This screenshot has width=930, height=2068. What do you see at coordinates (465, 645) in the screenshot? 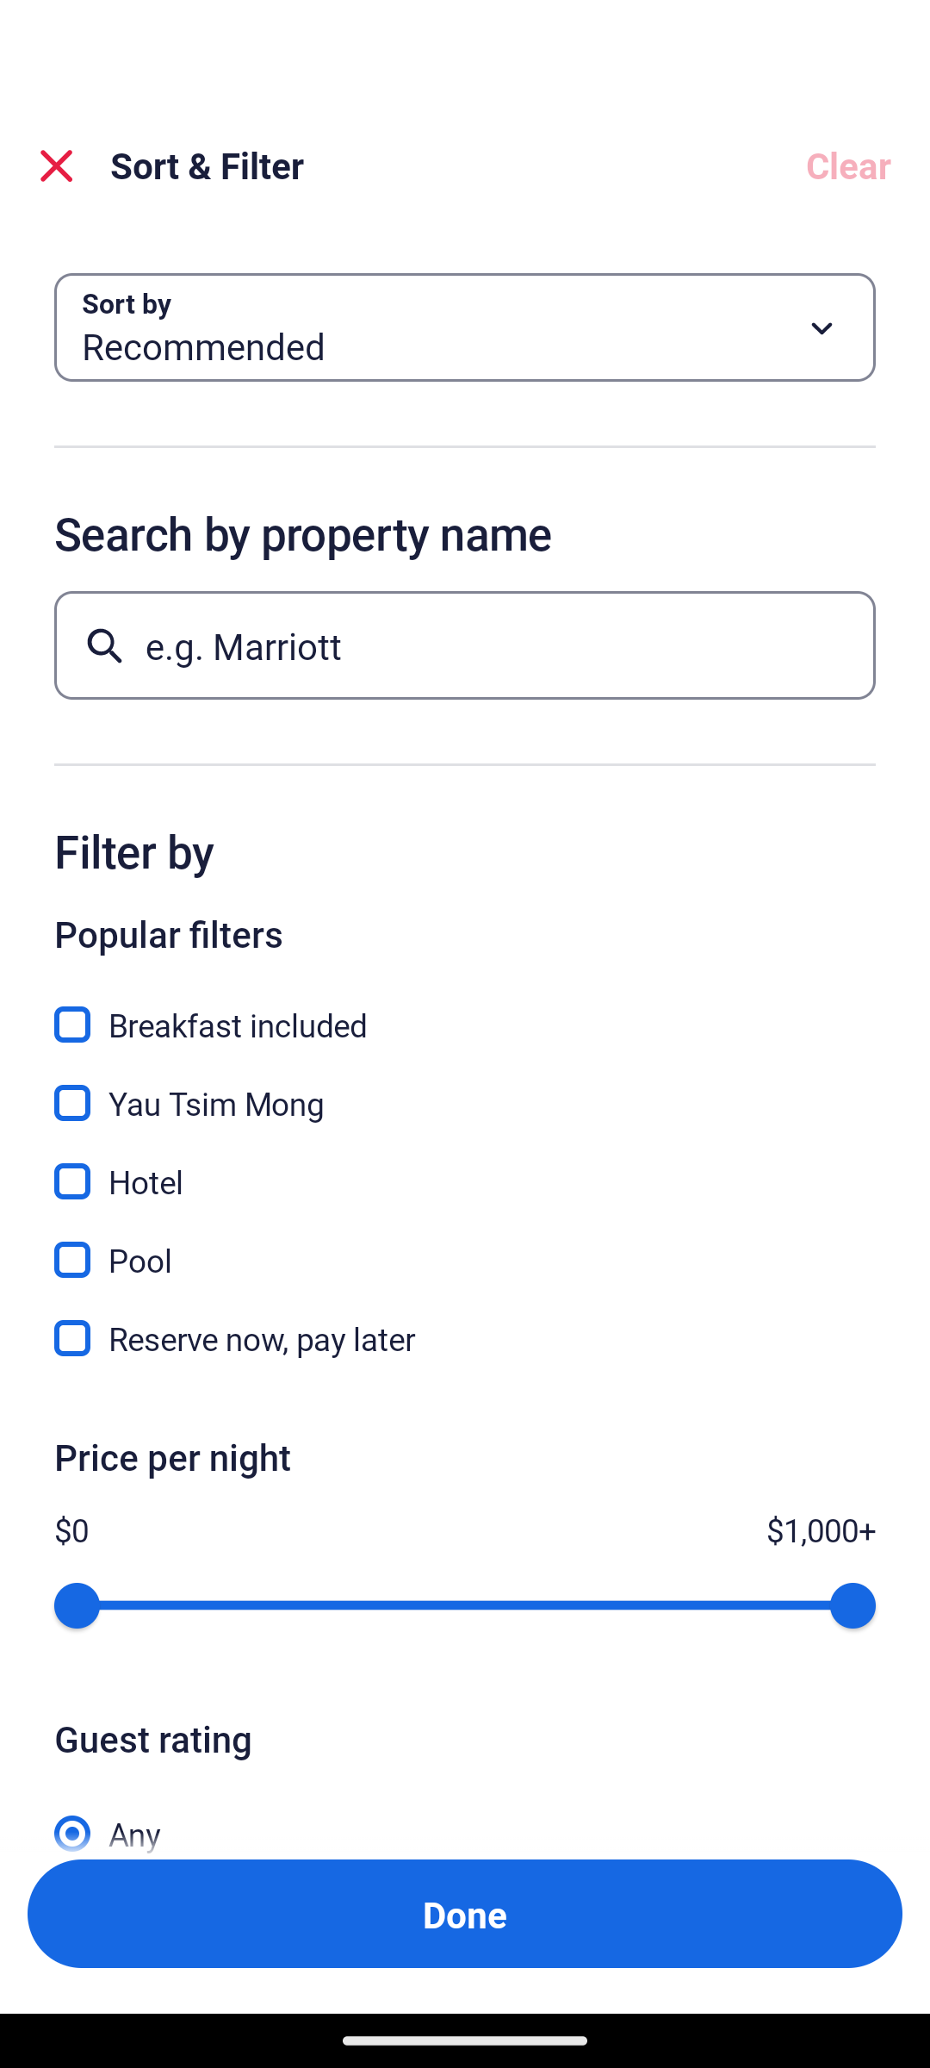
I see `e.g. Marriott Button` at bounding box center [465, 645].